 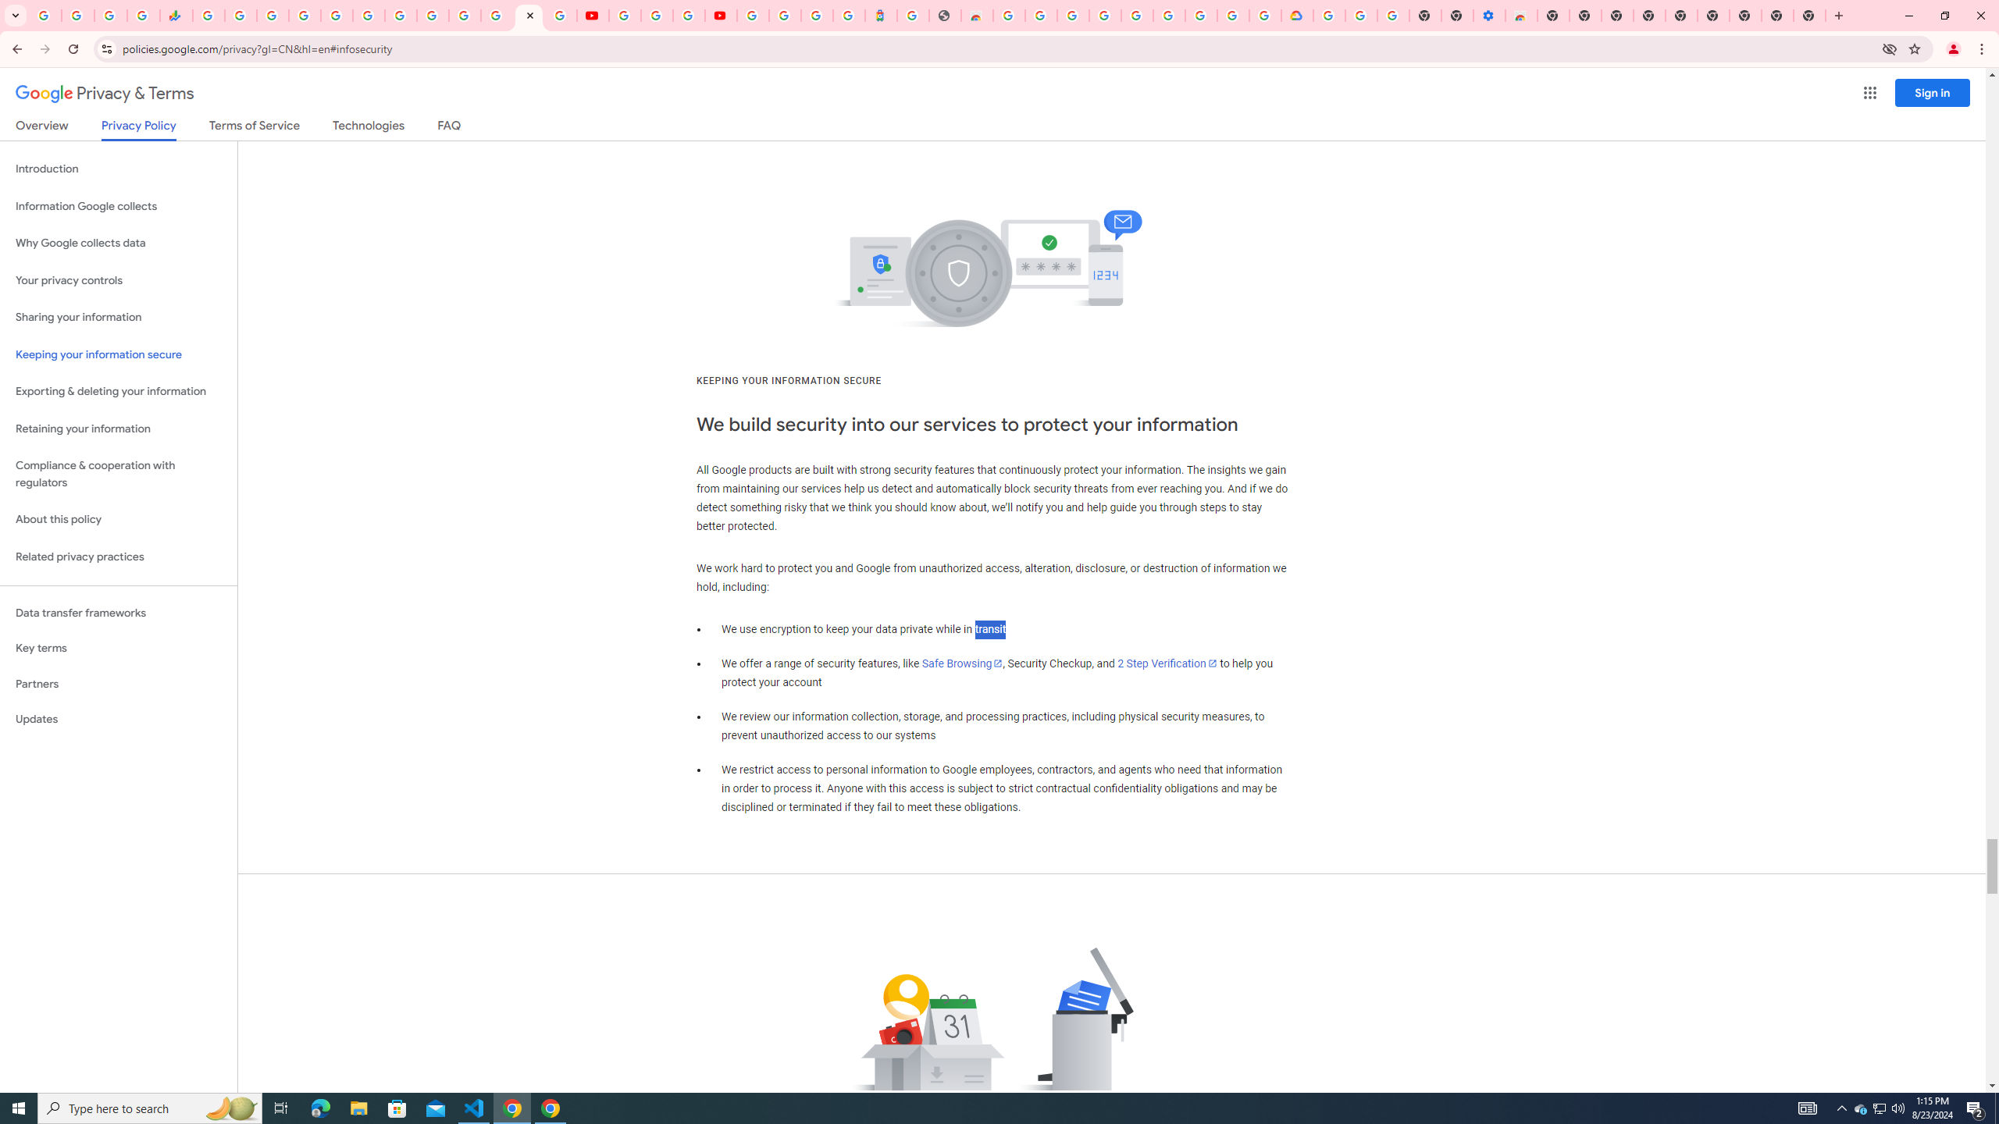 What do you see at coordinates (254, 128) in the screenshot?
I see `Terms of Service` at bounding box center [254, 128].